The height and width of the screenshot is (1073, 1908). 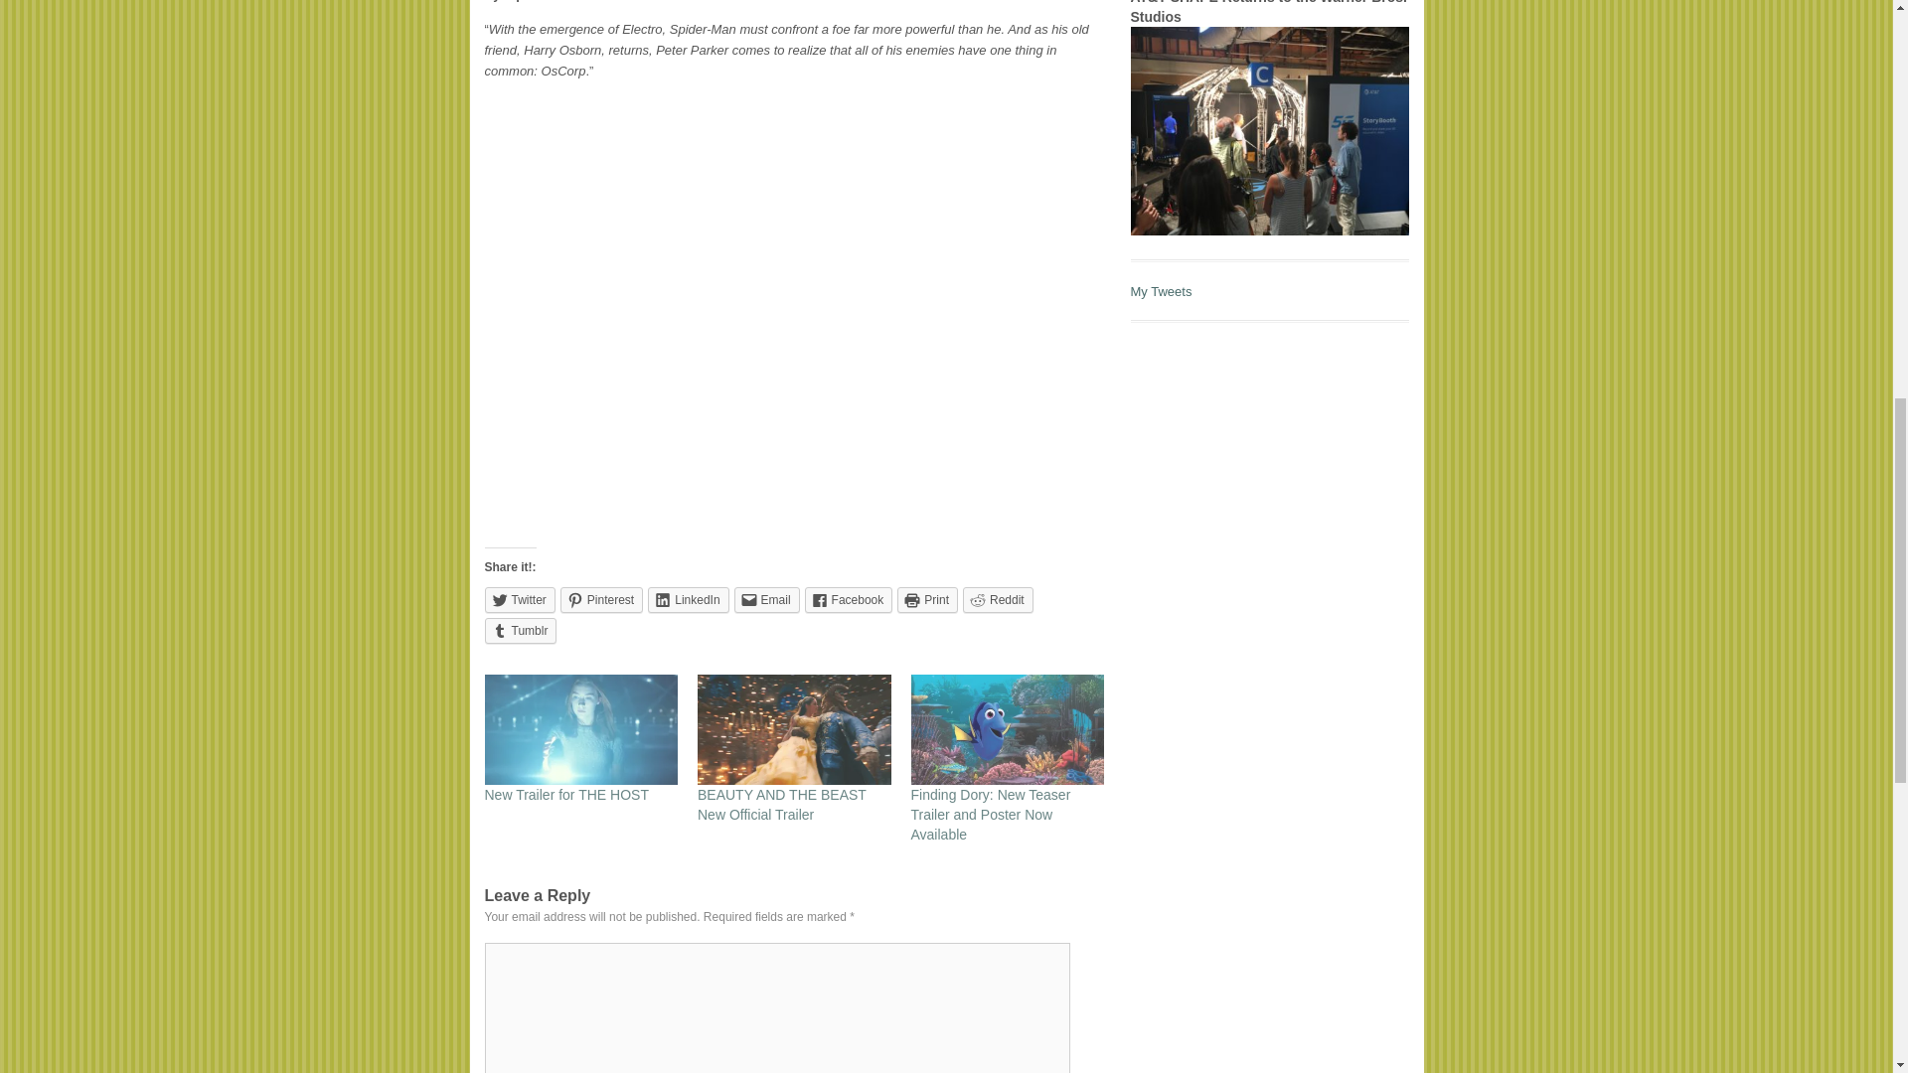 I want to click on Click to share on Reddit, so click(x=998, y=599).